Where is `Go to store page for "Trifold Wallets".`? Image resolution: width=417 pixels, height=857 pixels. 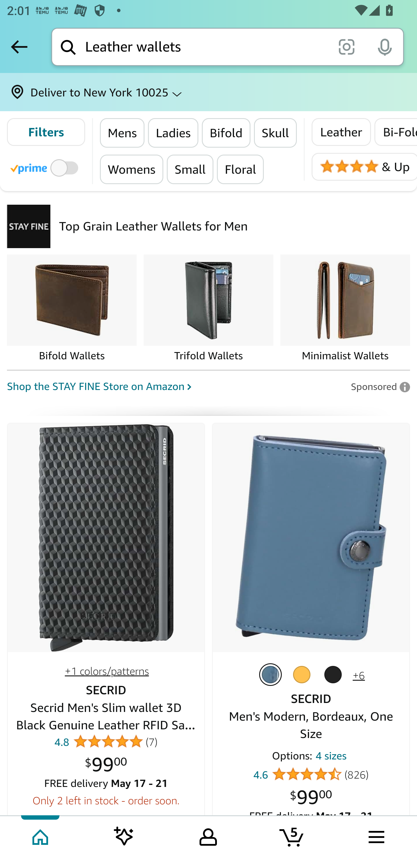
Go to store page for "Trifold Wallets". is located at coordinates (209, 309).